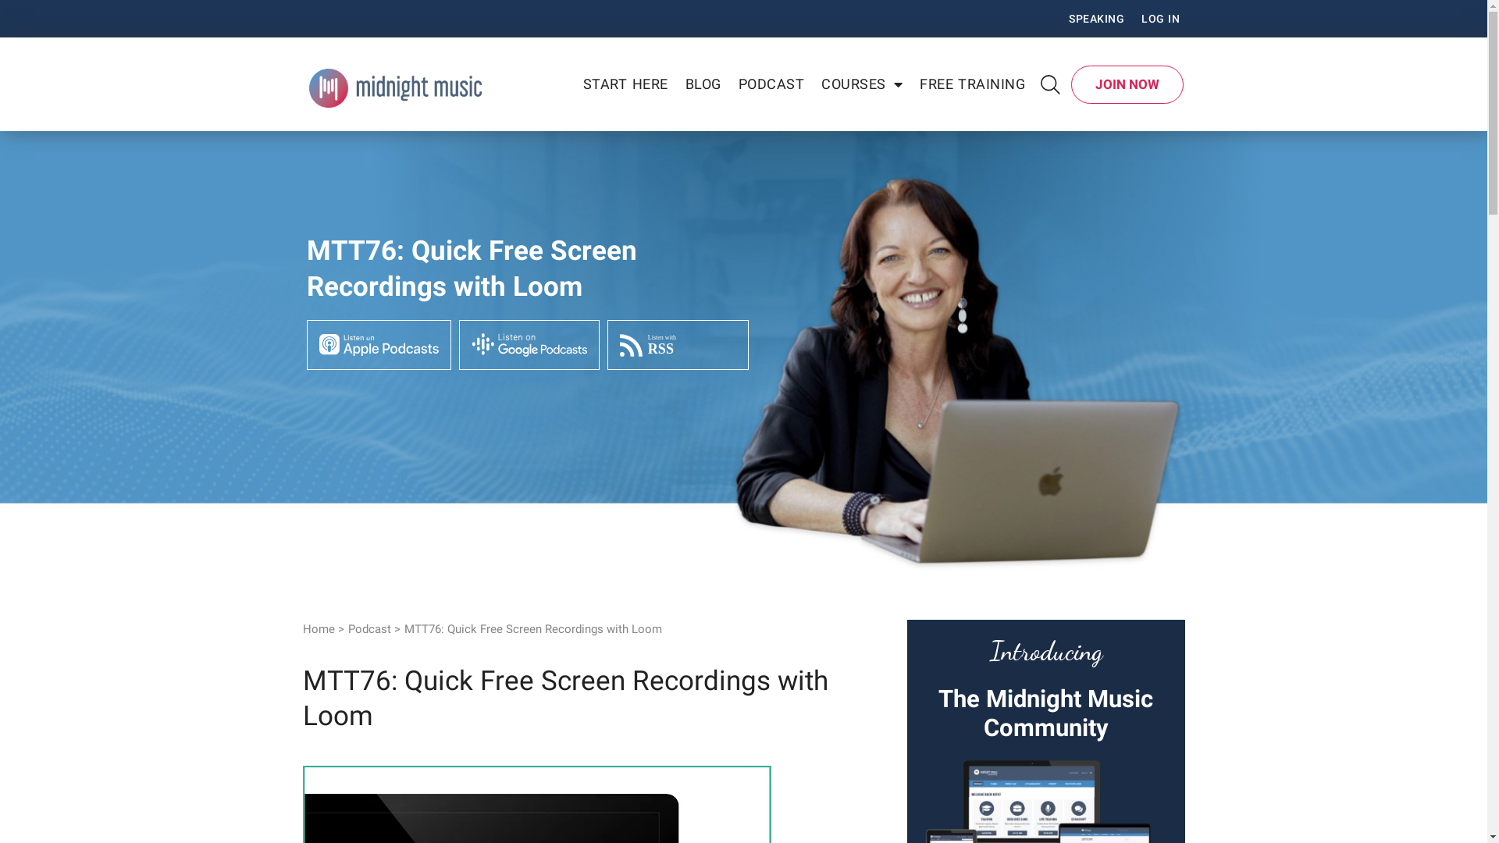  What do you see at coordinates (1160, 19) in the screenshot?
I see `LOG IN` at bounding box center [1160, 19].